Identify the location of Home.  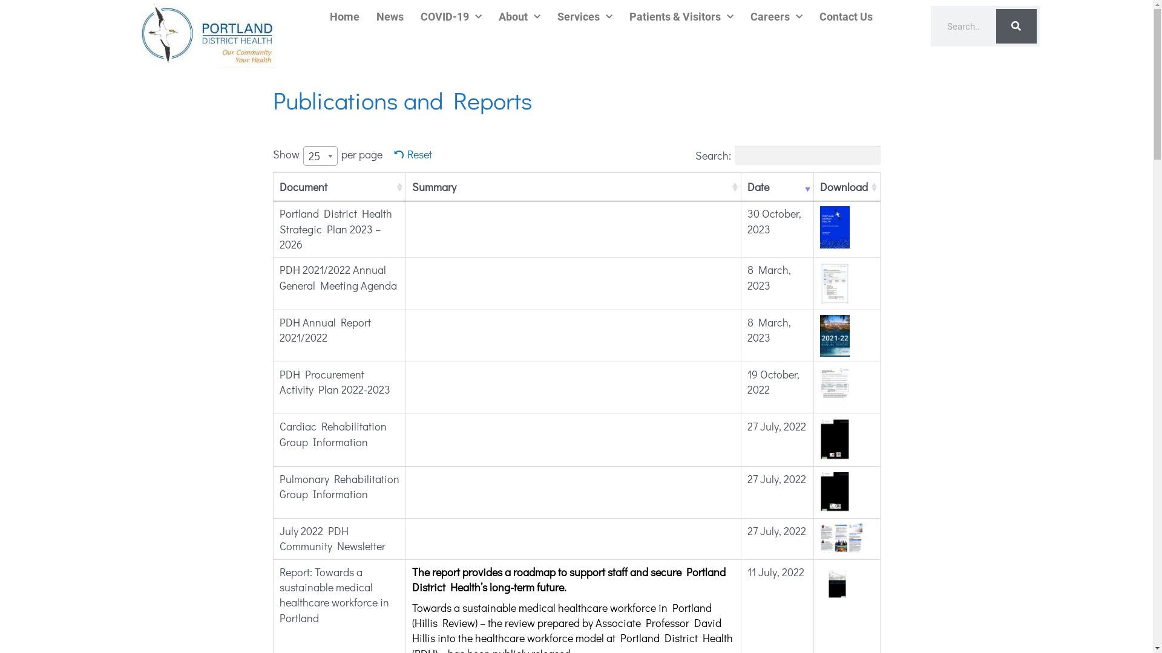
(345, 17).